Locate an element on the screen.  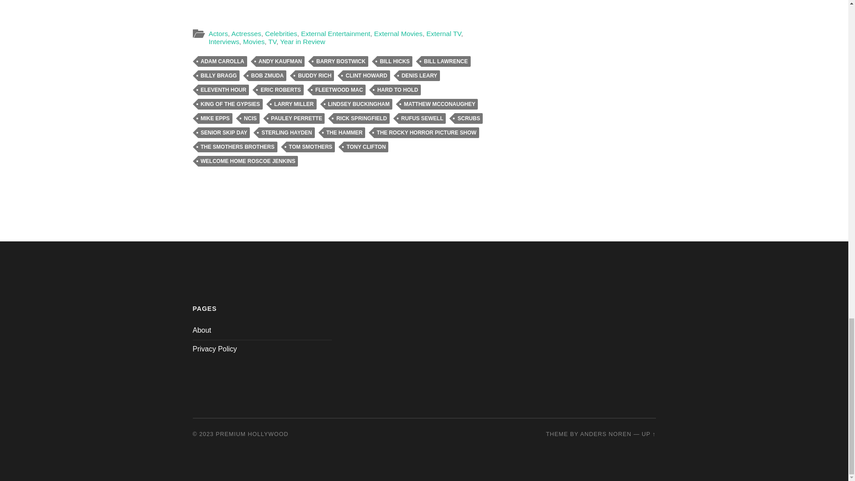
Actresses is located at coordinates (247, 33).